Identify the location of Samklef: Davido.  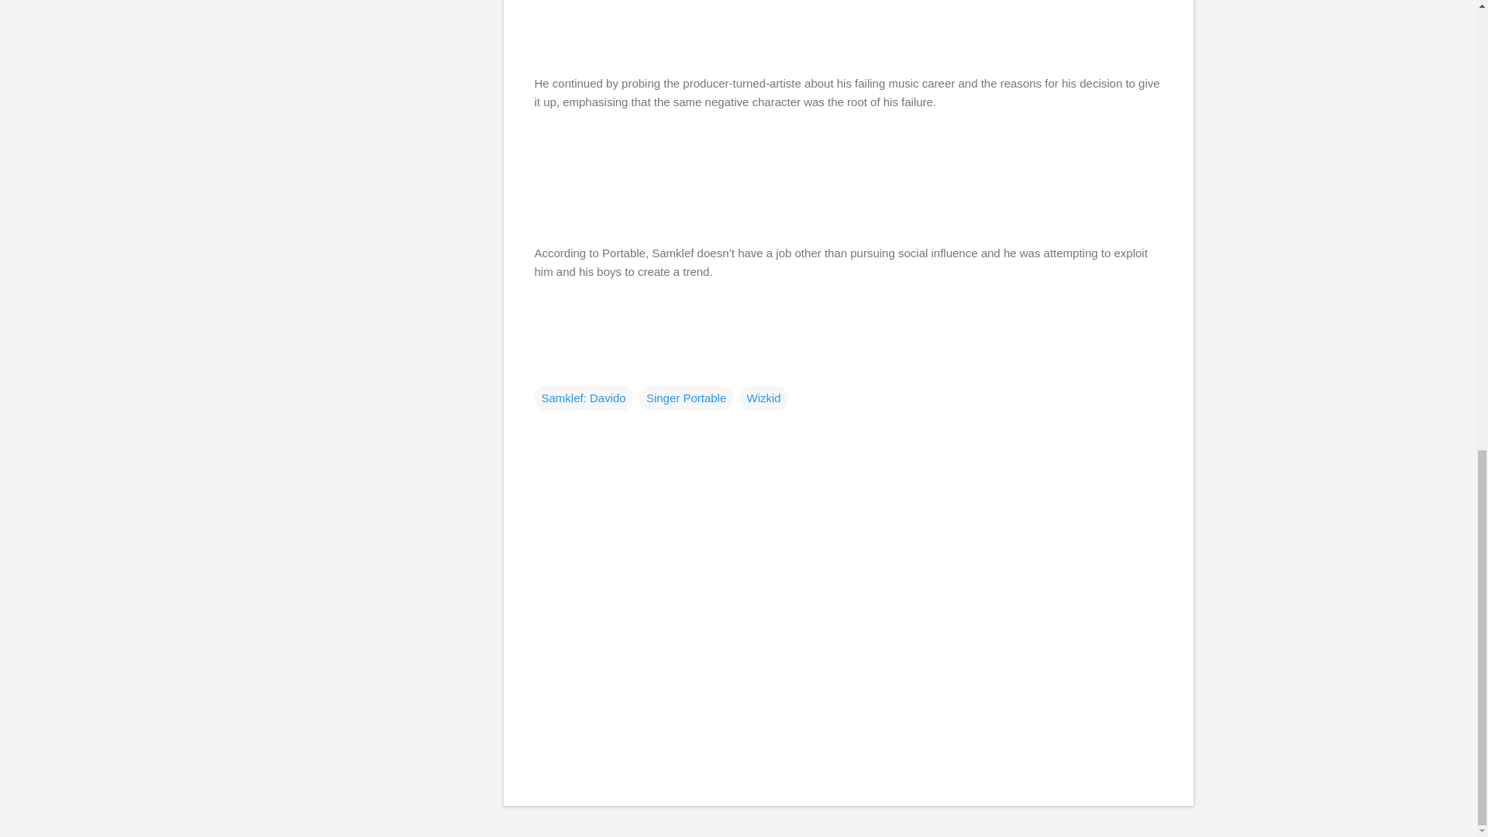
(584, 397).